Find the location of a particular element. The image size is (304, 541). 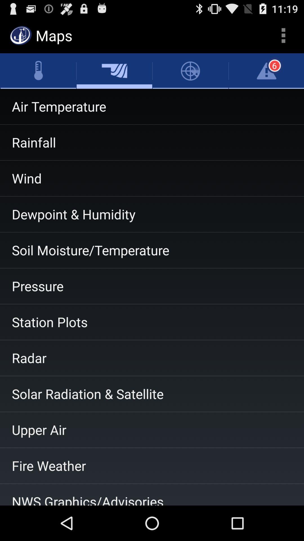

turn on upper air app is located at coordinates (152, 430).